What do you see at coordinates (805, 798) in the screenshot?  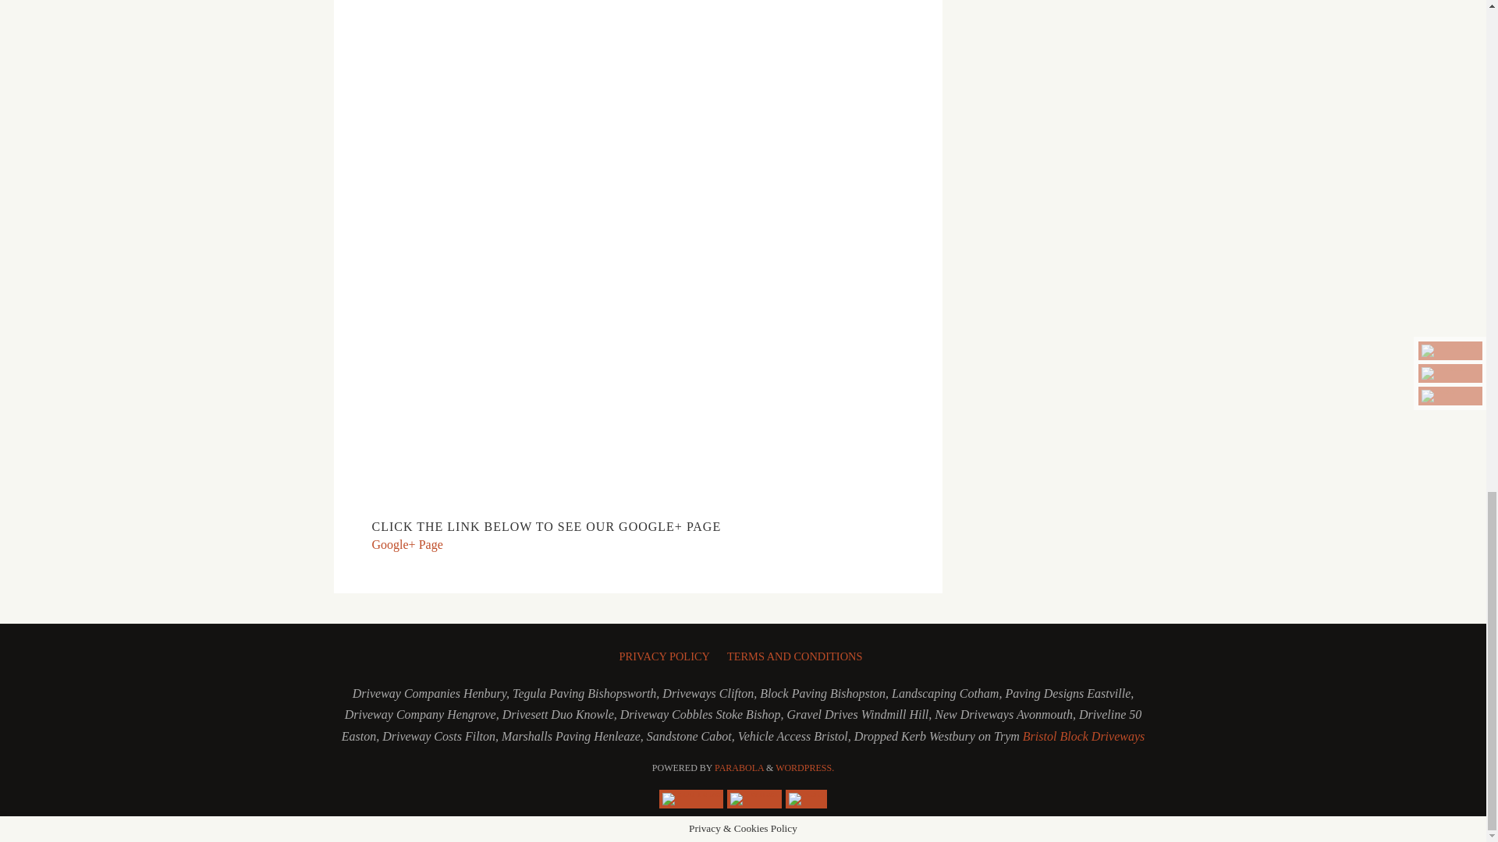 I see `RSS` at bounding box center [805, 798].